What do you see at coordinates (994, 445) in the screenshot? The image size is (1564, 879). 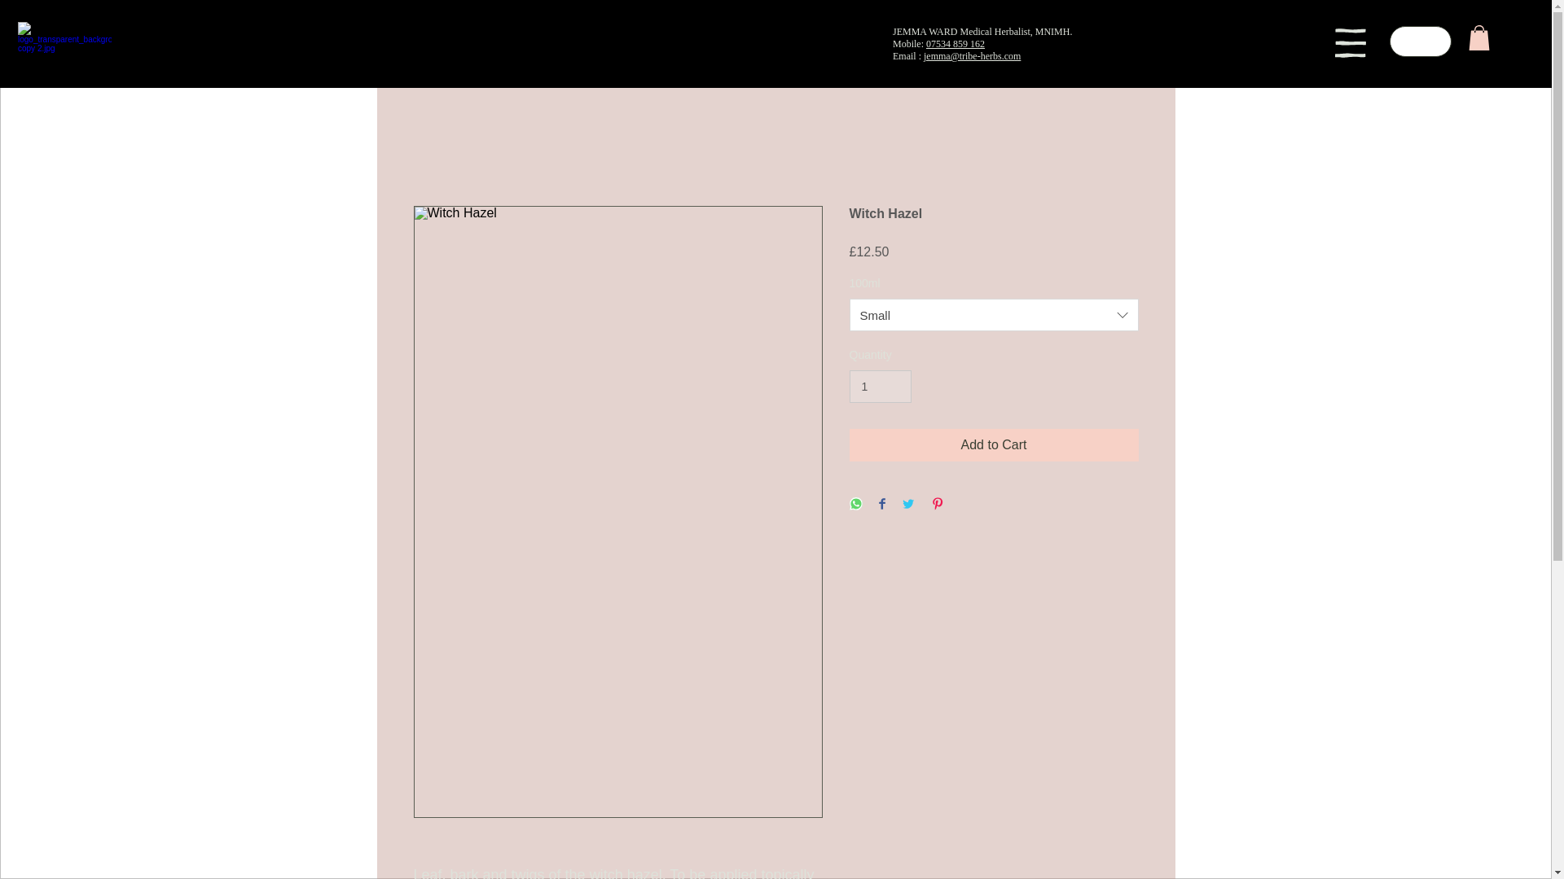 I see `Add to Cart` at bounding box center [994, 445].